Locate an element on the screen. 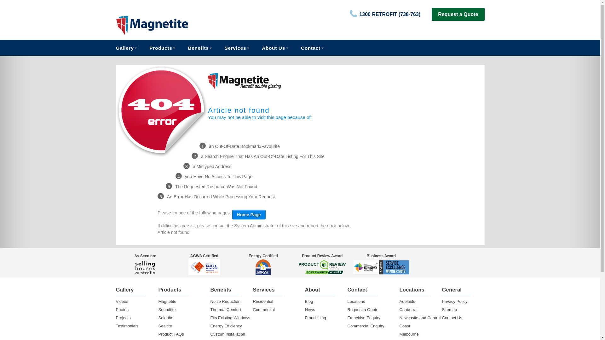 The height and width of the screenshot is (340, 605). About Us is located at coordinates (274, 48).